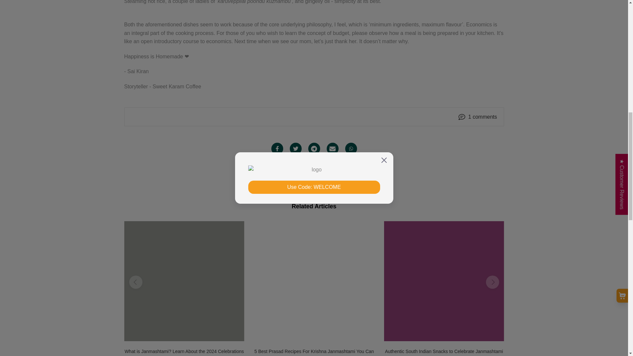  Describe the element at coordinates (281, 178) in the screenshot. I see `What's your Diwali like ? - Sai Kiran, Storyteller` at that location.